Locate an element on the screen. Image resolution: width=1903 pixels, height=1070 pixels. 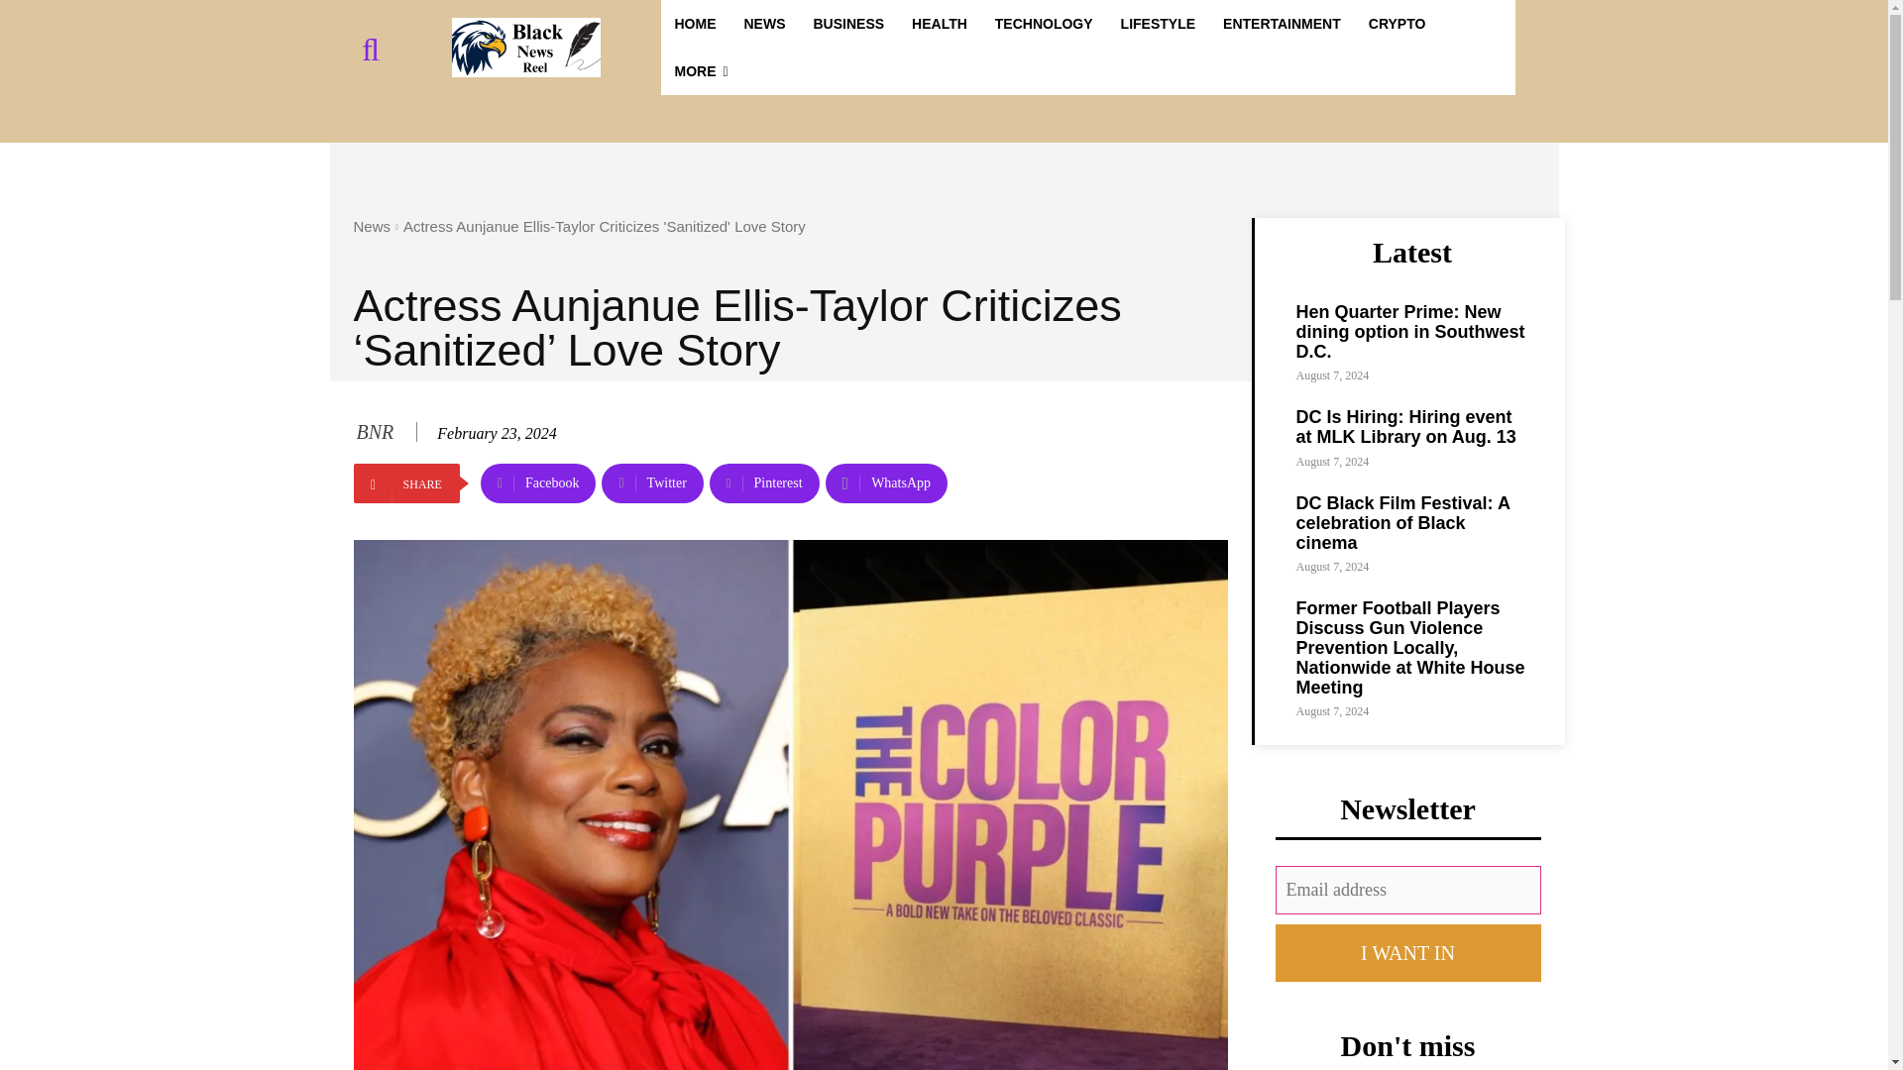
TECHNOLOGY is located at coordinates (1045, 24).